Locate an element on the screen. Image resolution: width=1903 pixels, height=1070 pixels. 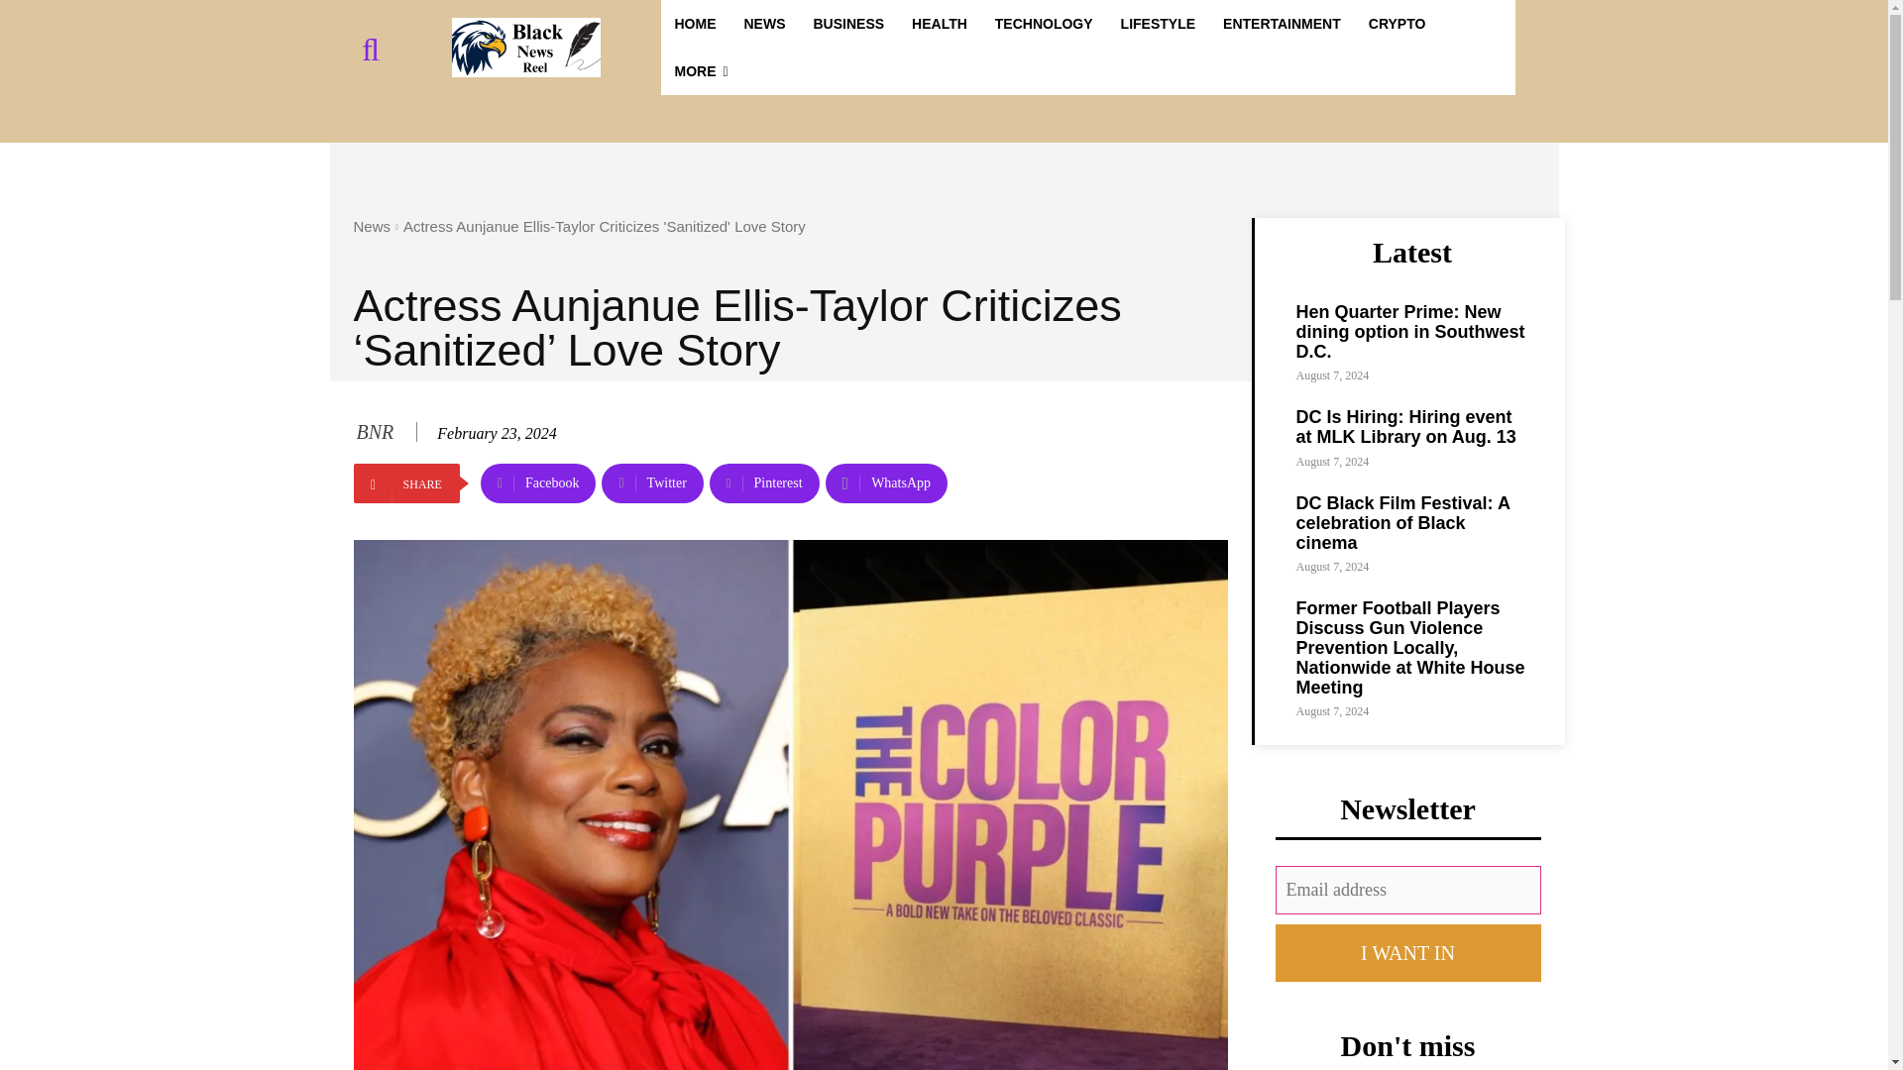
TECHNOLOGY is located at coordinates (1045, 24).